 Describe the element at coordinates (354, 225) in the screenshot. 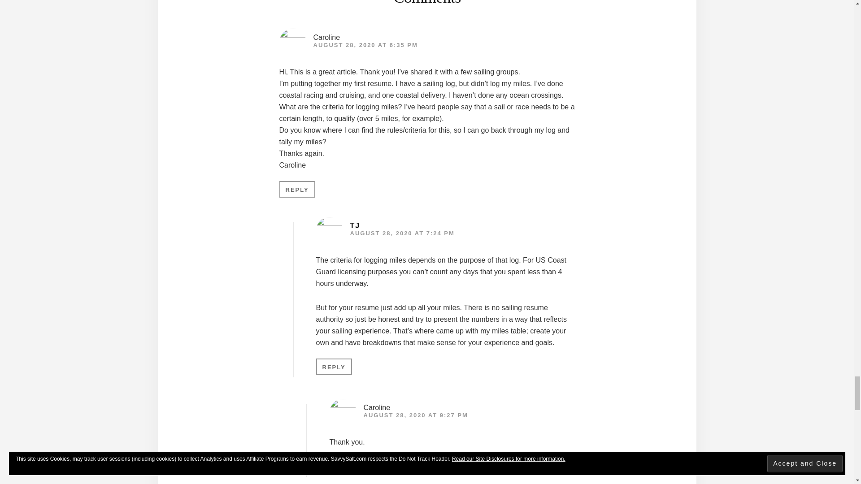

I see `TJ` at that location.